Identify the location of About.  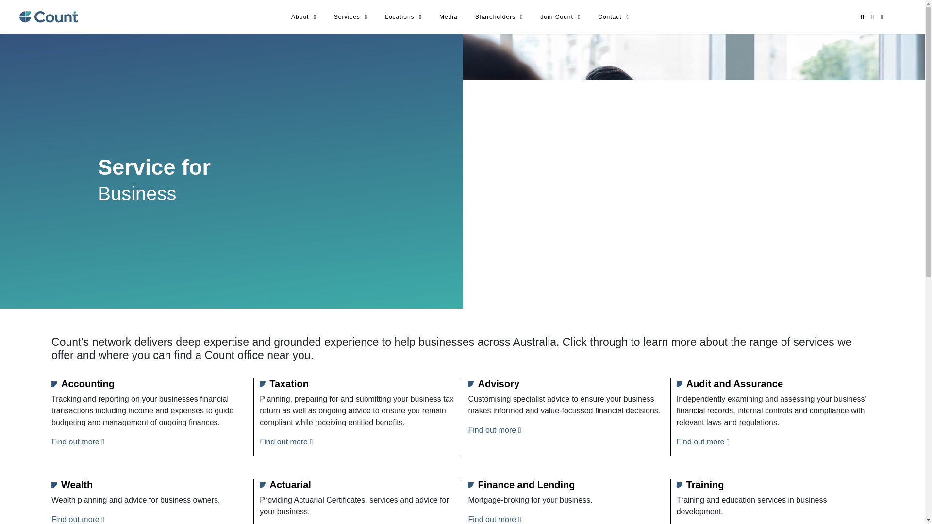
(304, 16).